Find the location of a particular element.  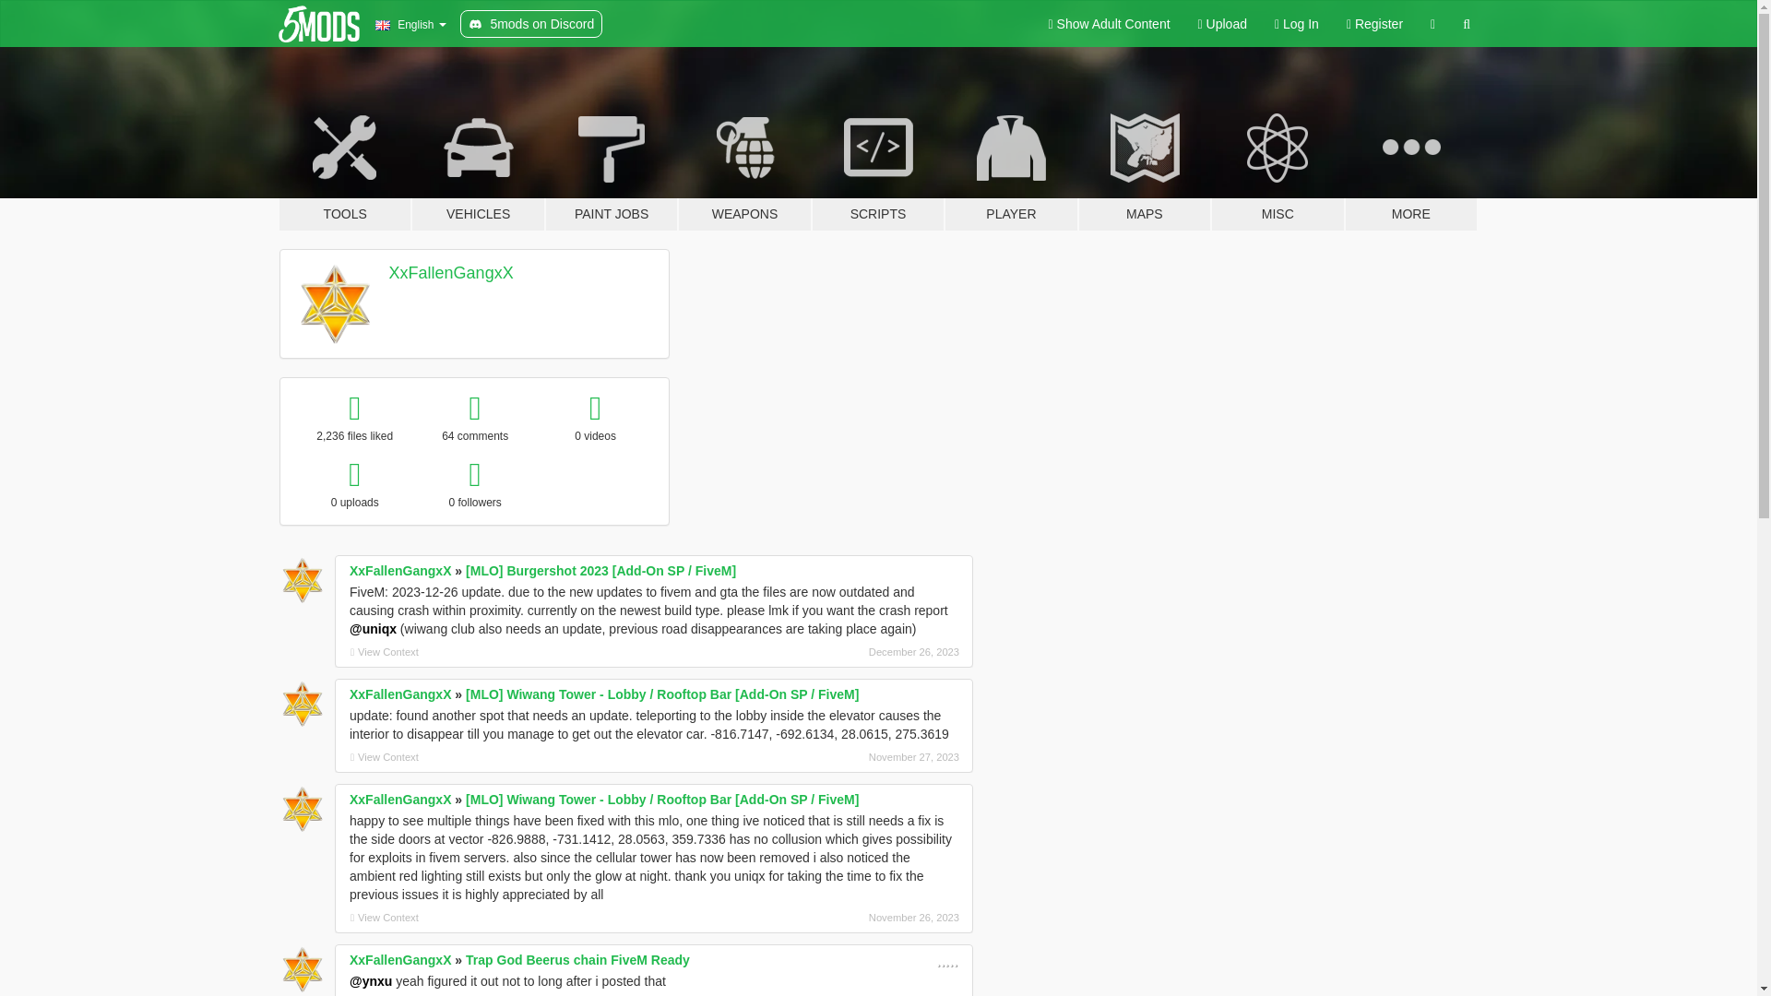

5mods on Discord is located at coordinates (531, 24).